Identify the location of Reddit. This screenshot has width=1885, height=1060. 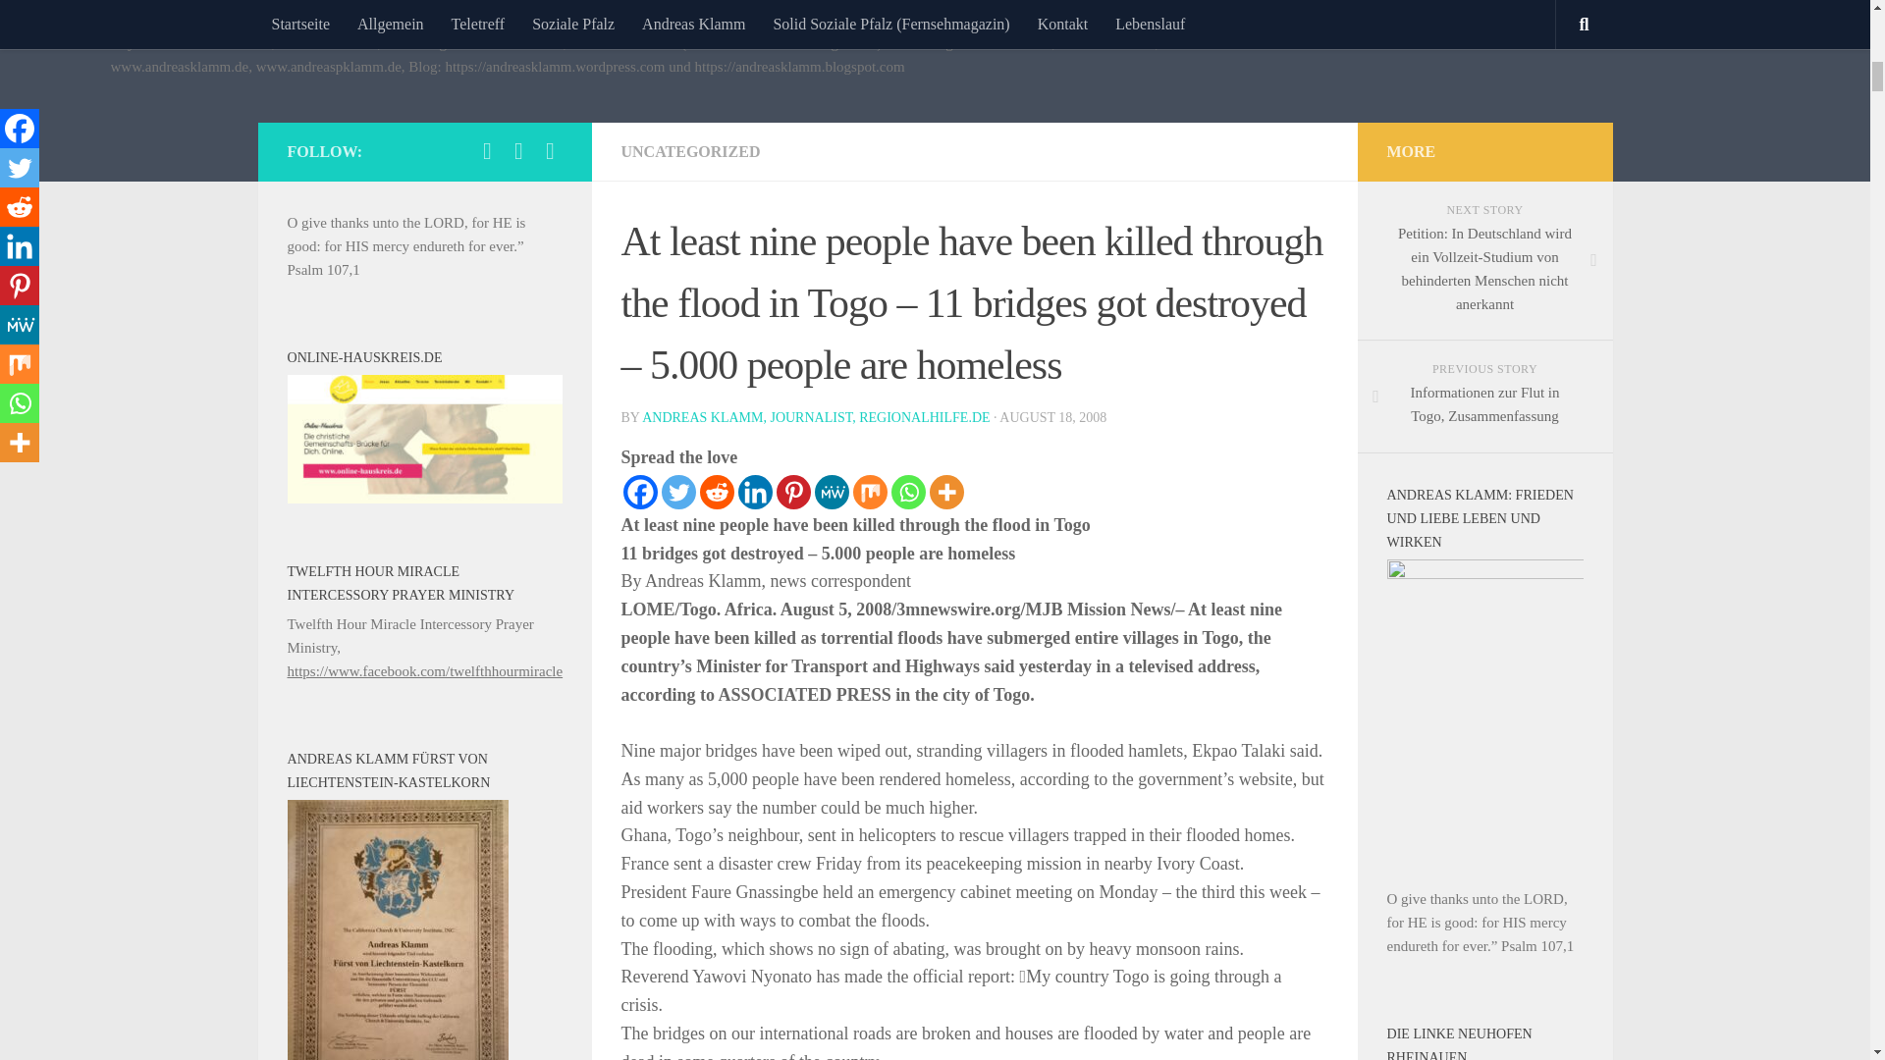
(716, 492).